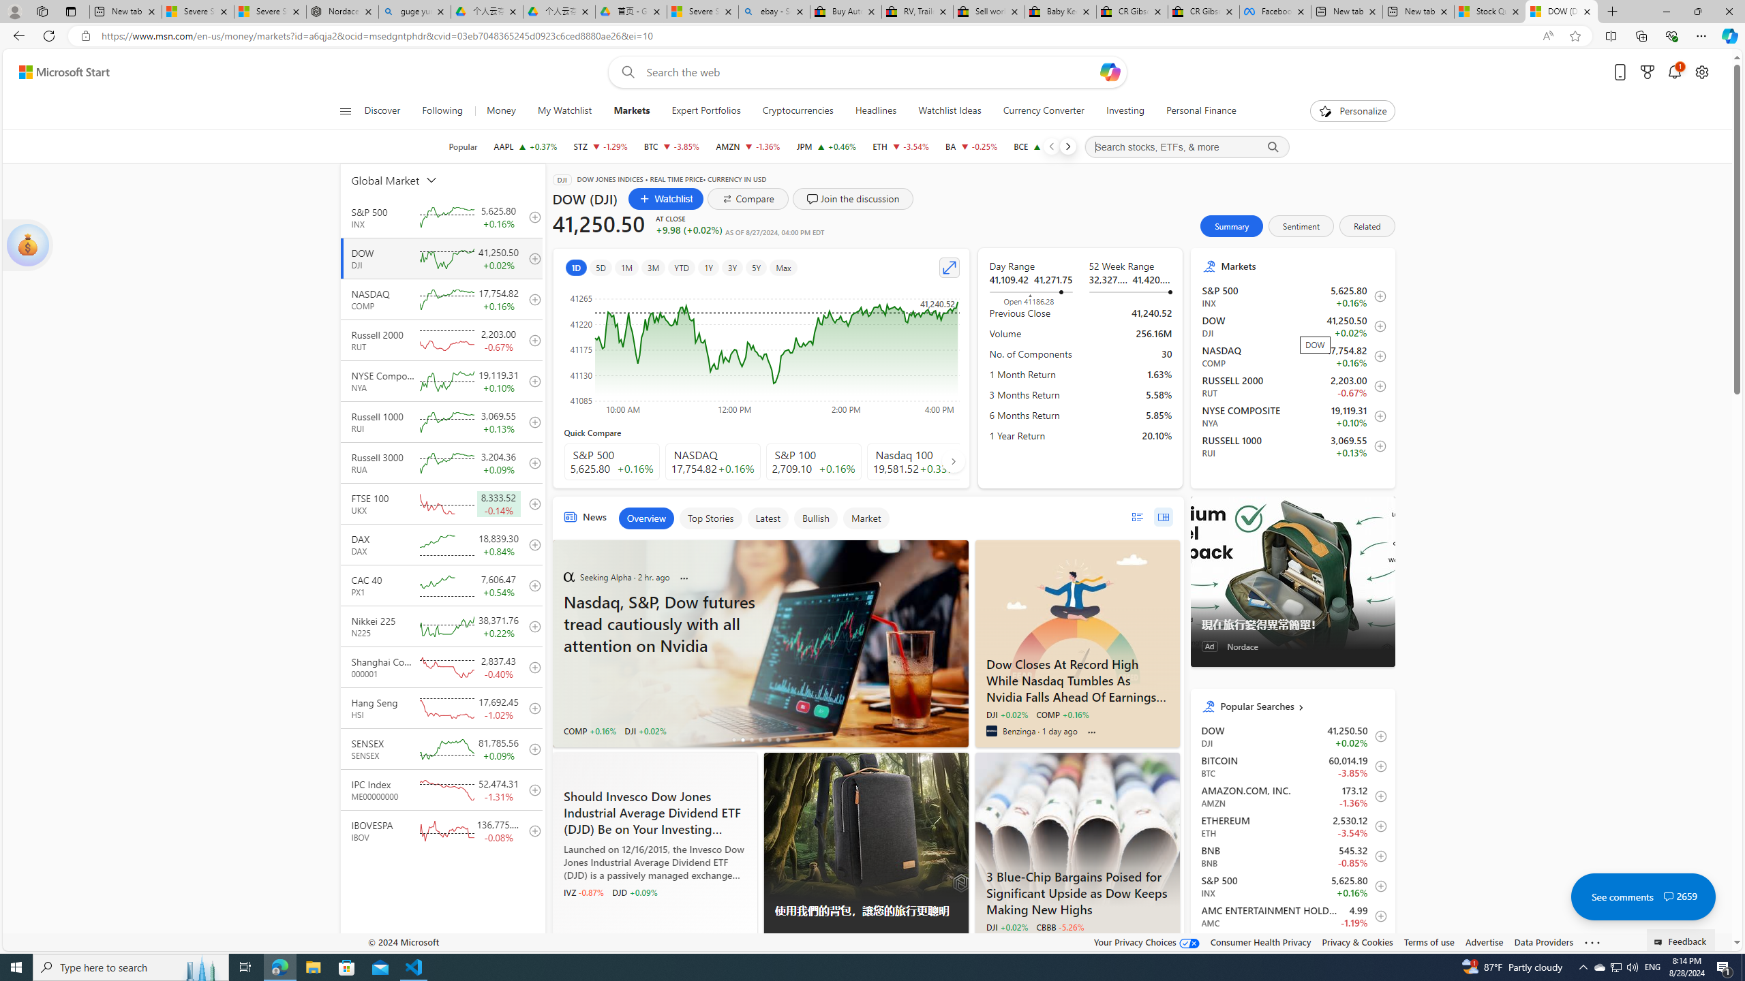 Image resolution: width=1745 pixels, height=981 pixels. Describe the element at coordinates (1051, 146) in the screenshot. I see `Previous` at that location.